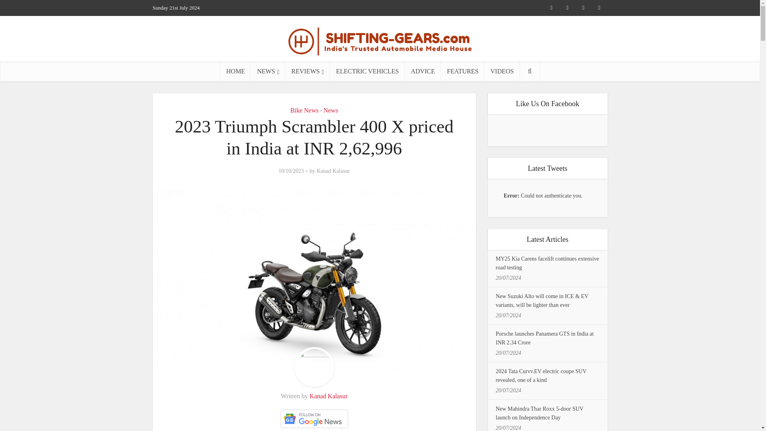  I want to click on Kanad Kalasur, so click(333, 171).